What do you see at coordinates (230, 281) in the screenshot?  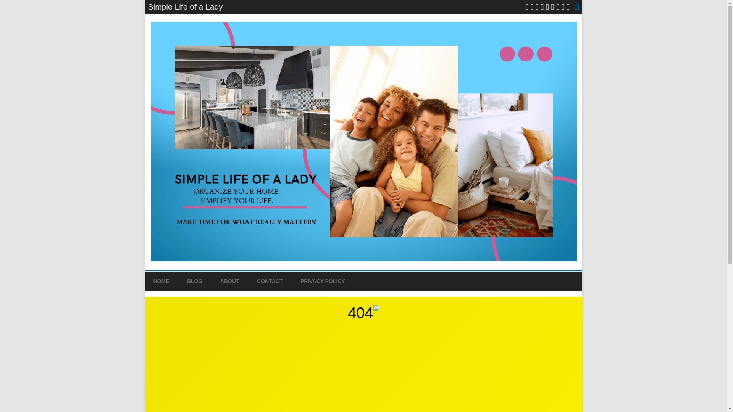 I see `ABOUT` at bounding box center [230, 281].